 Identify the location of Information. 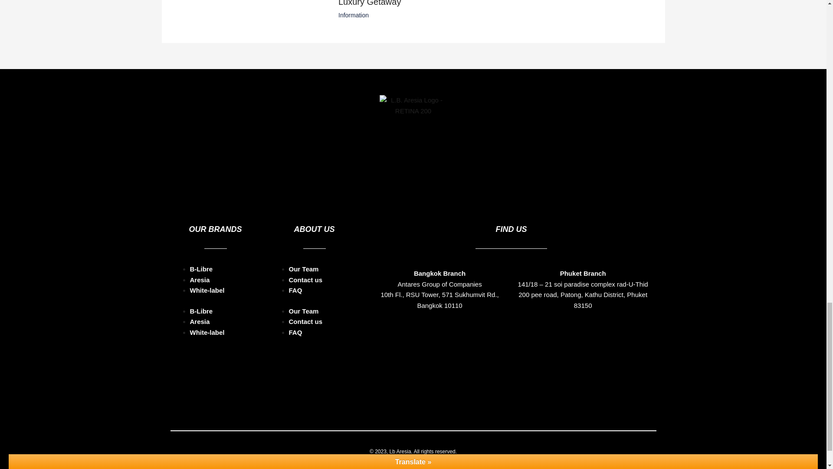
(353, 15).